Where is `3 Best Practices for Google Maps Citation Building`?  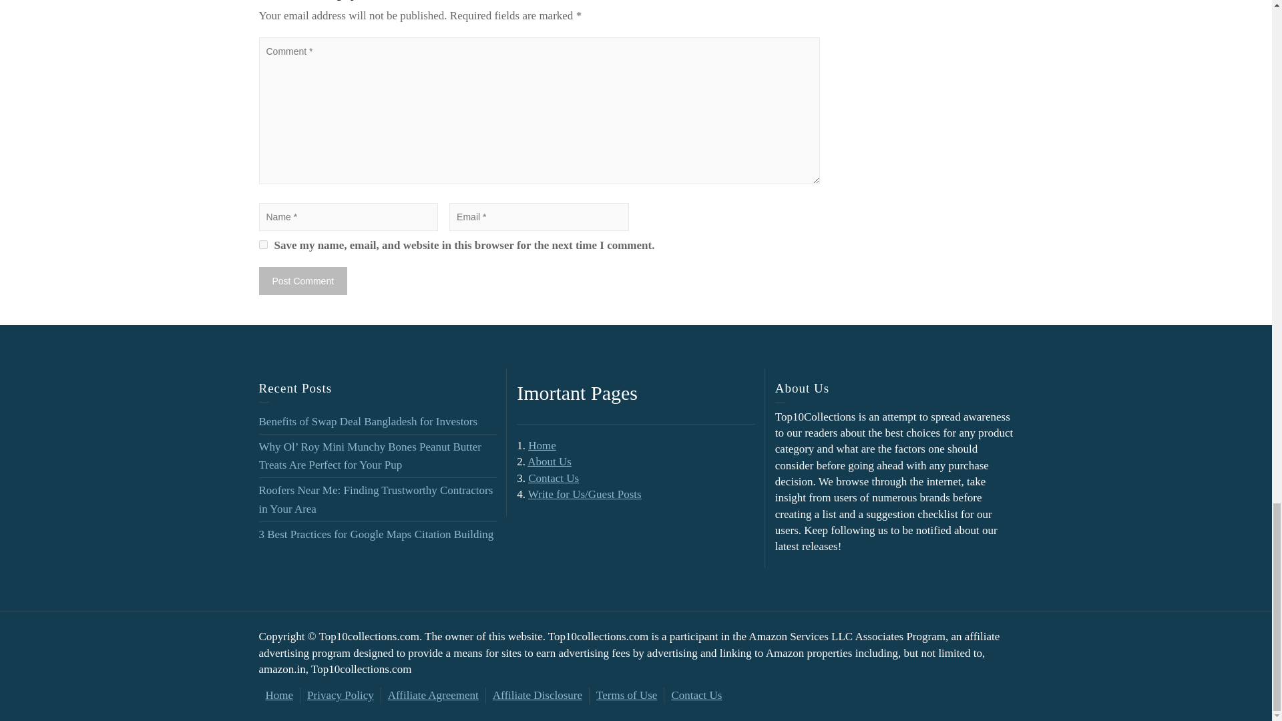 3 Best Practices for Google Maps Citation Building is located at coordinates (376, 534).